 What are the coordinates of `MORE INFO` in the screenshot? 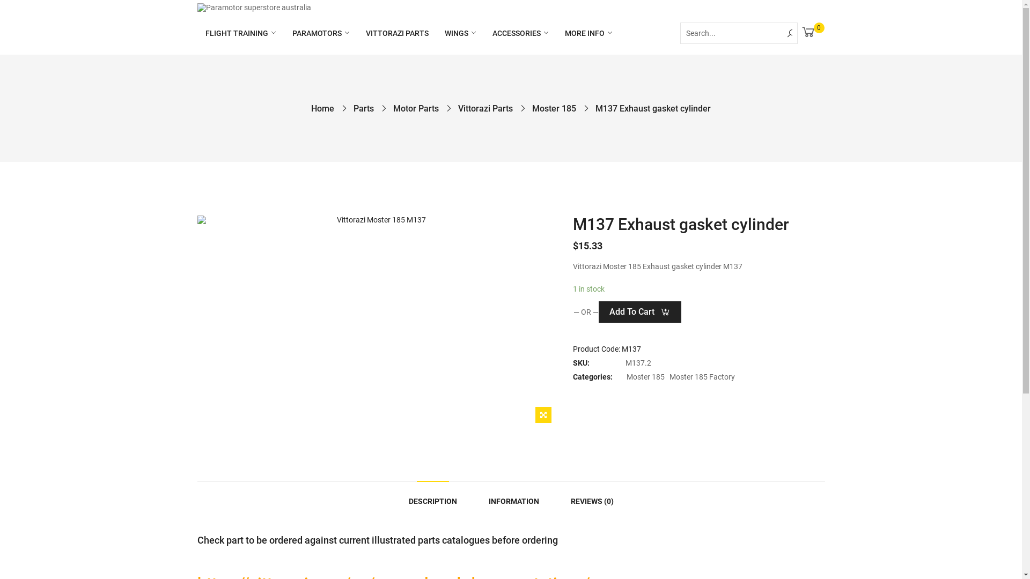 It's located at (588, 33).